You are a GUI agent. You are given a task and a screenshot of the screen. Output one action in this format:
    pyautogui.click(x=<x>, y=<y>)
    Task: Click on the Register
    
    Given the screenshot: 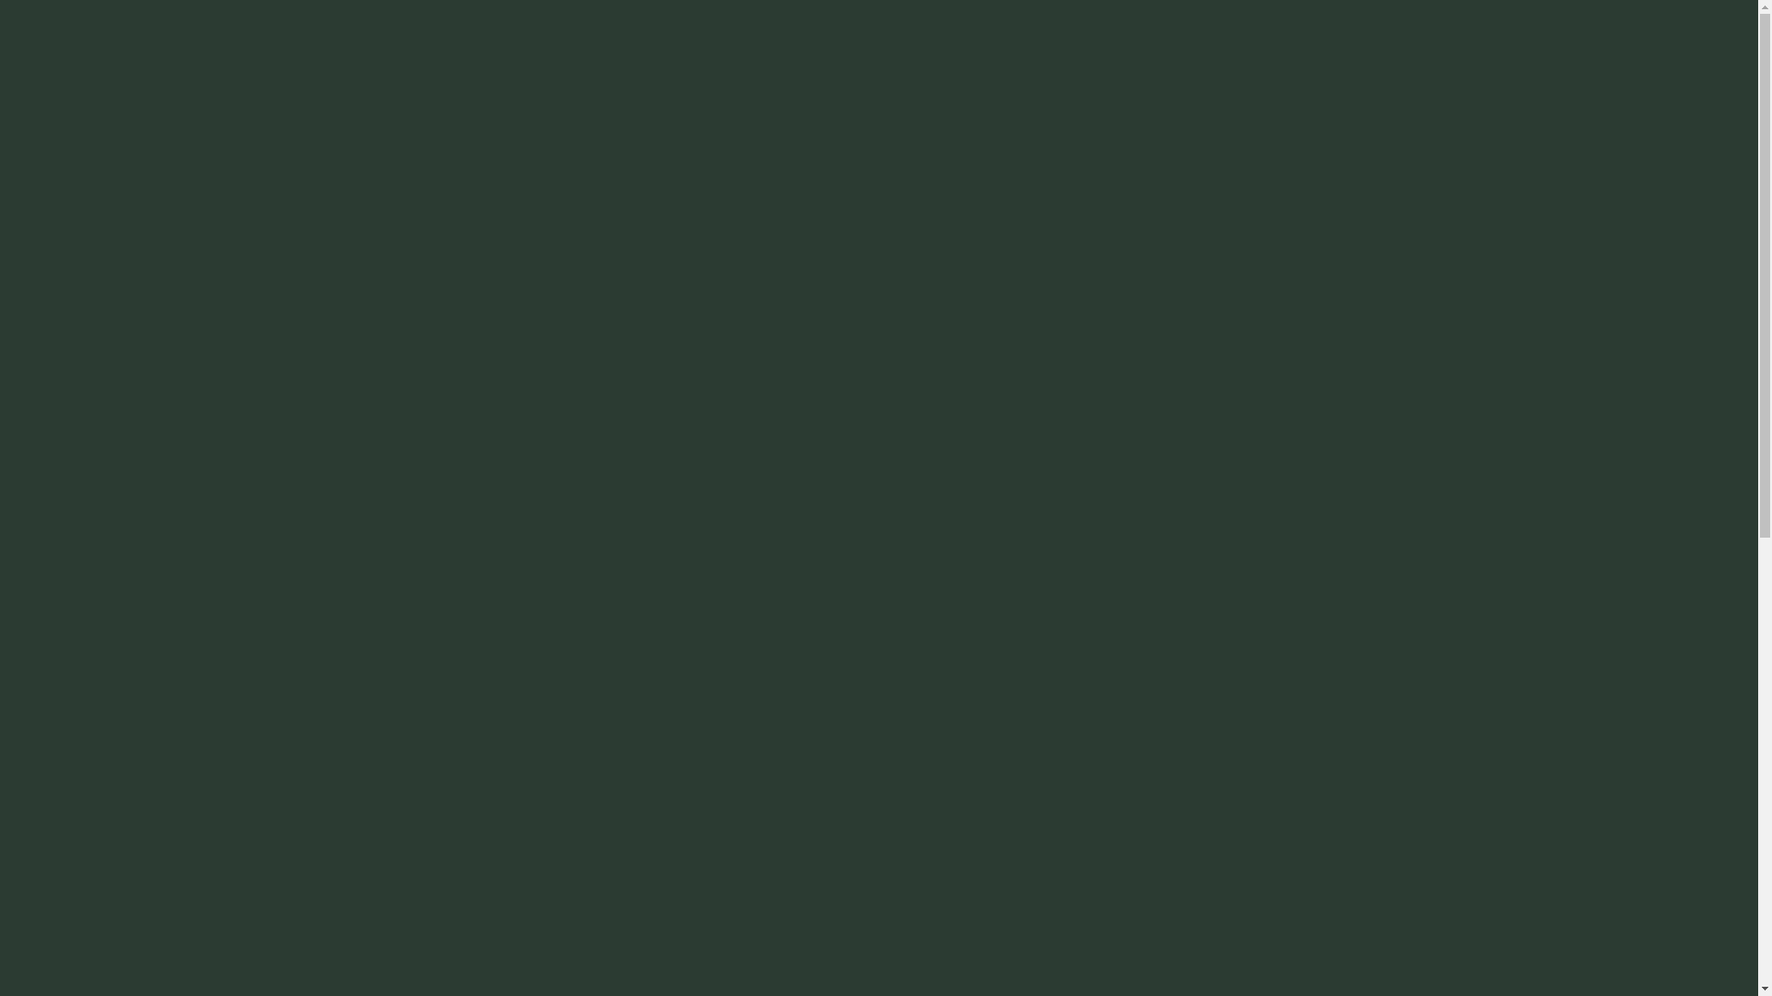 What is the action you would take?
    pyautogui.click(x=976, y=717)
    